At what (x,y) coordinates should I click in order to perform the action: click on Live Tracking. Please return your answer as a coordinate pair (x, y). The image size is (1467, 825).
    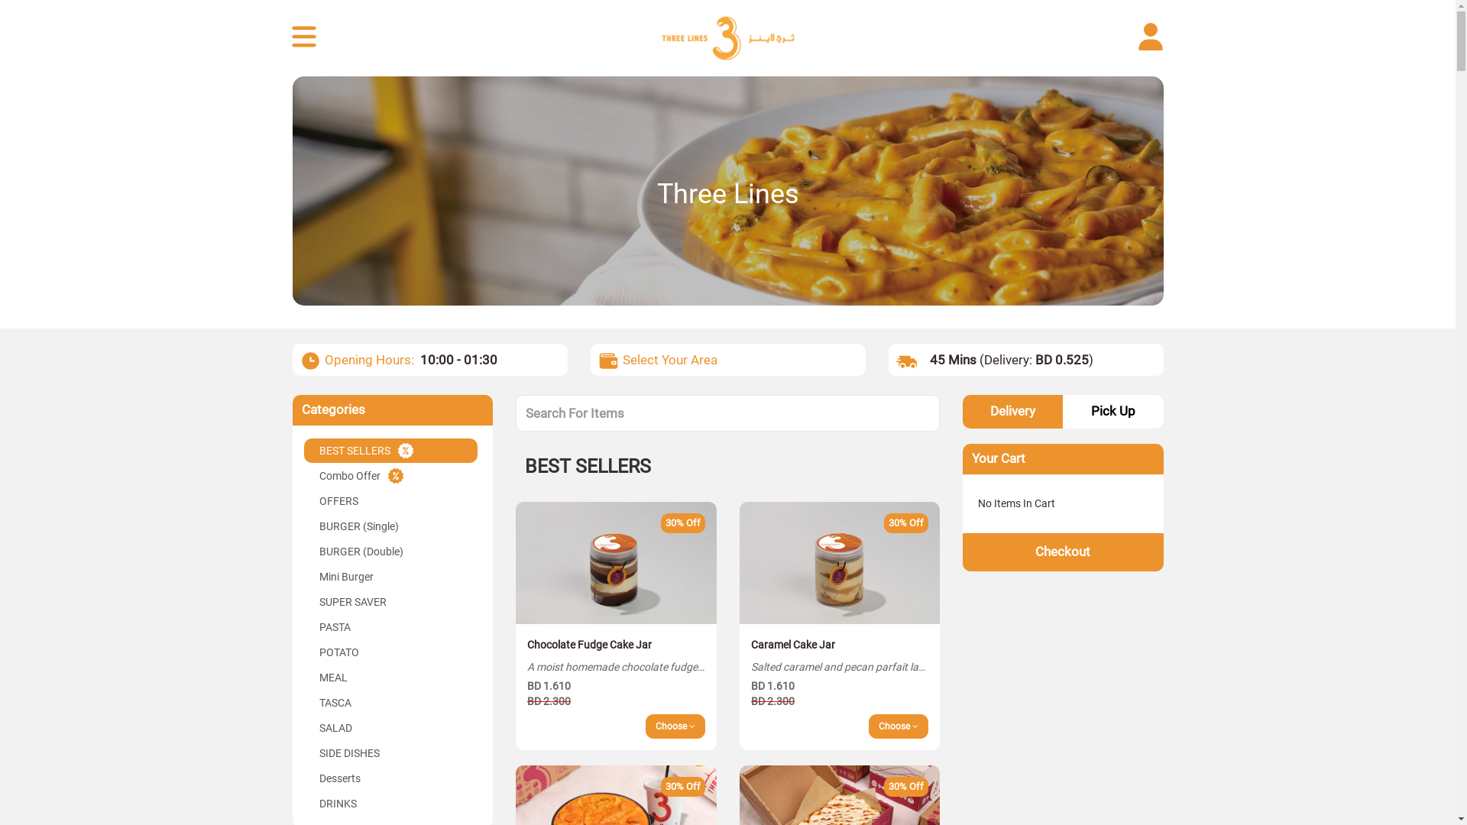
    Looking at the image, I should click on (306, 38).